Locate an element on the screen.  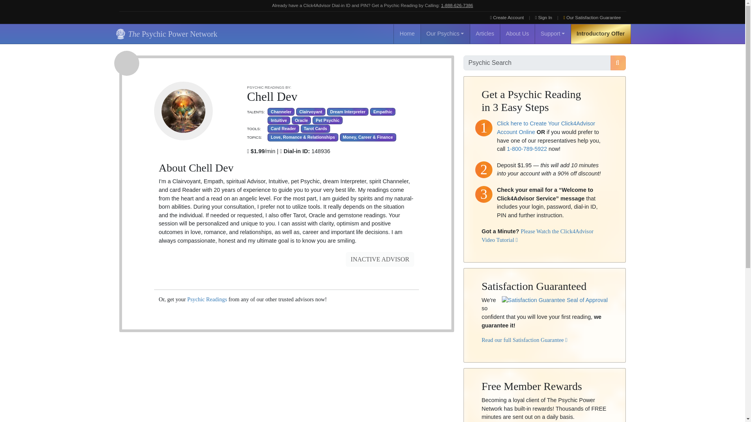
Our Psychics is located at coordinates (445, 34).